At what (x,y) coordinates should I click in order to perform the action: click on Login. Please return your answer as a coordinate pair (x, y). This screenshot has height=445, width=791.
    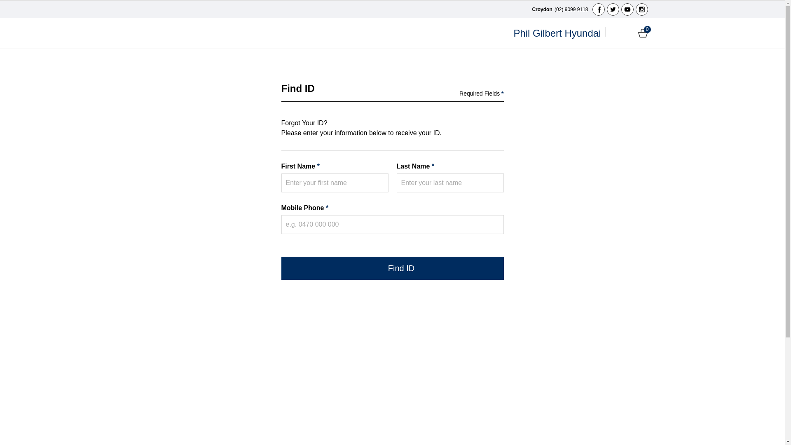
    Looking at the image, I should click on (615, 33).